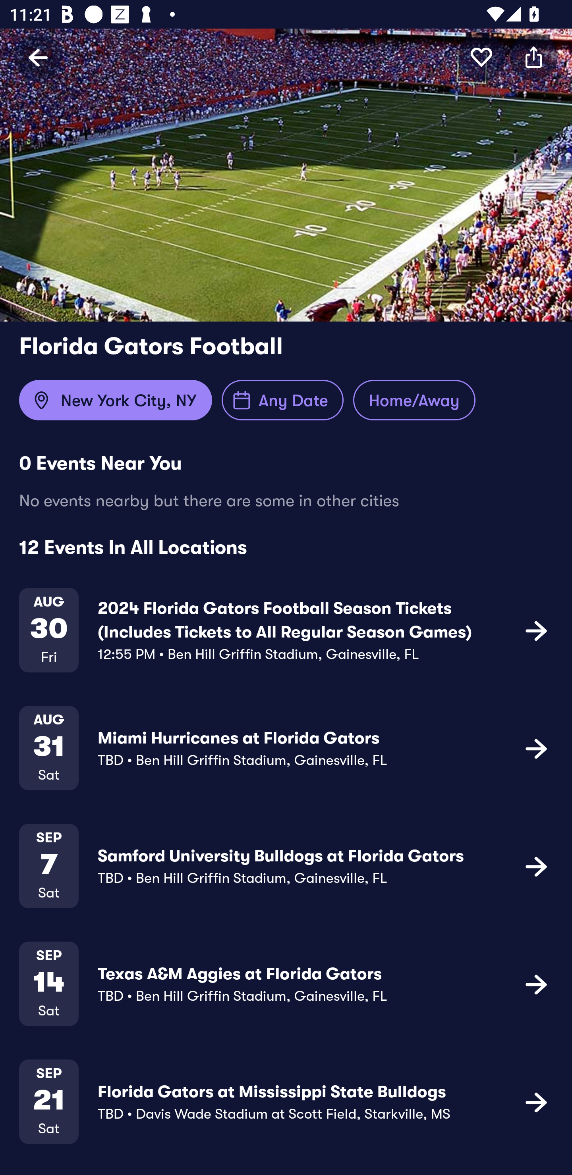 The image size is (572, 1175). What do you see at coordinates (536, 630) in the screenshot?
I see `icon button` at bounding box center [536, 630].